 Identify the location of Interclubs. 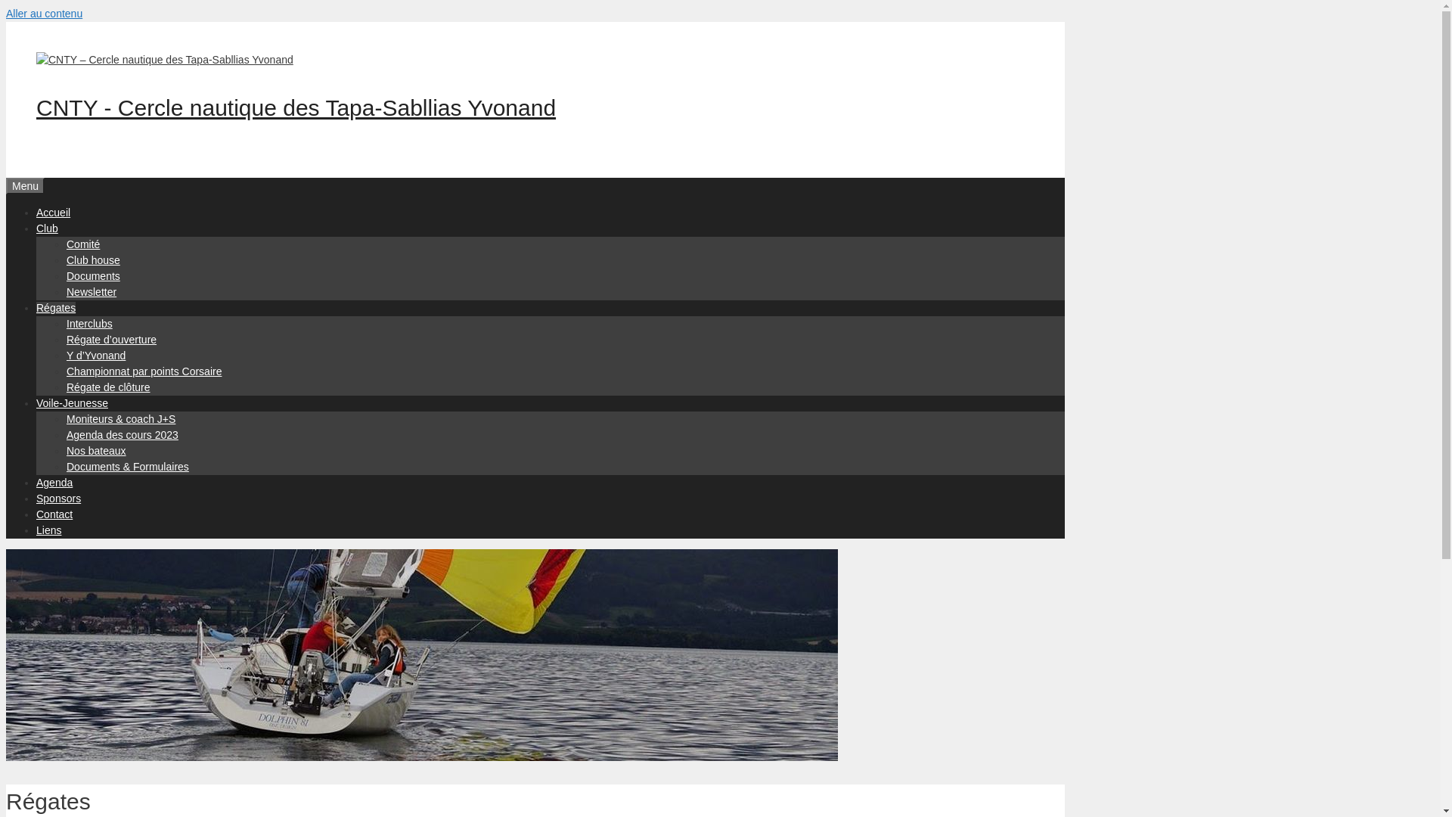
(89, 324).